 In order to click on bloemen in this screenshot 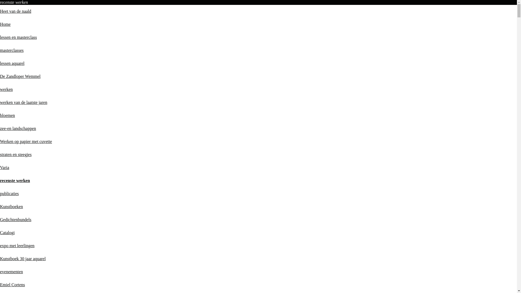, I will do `click(8, 116)`.